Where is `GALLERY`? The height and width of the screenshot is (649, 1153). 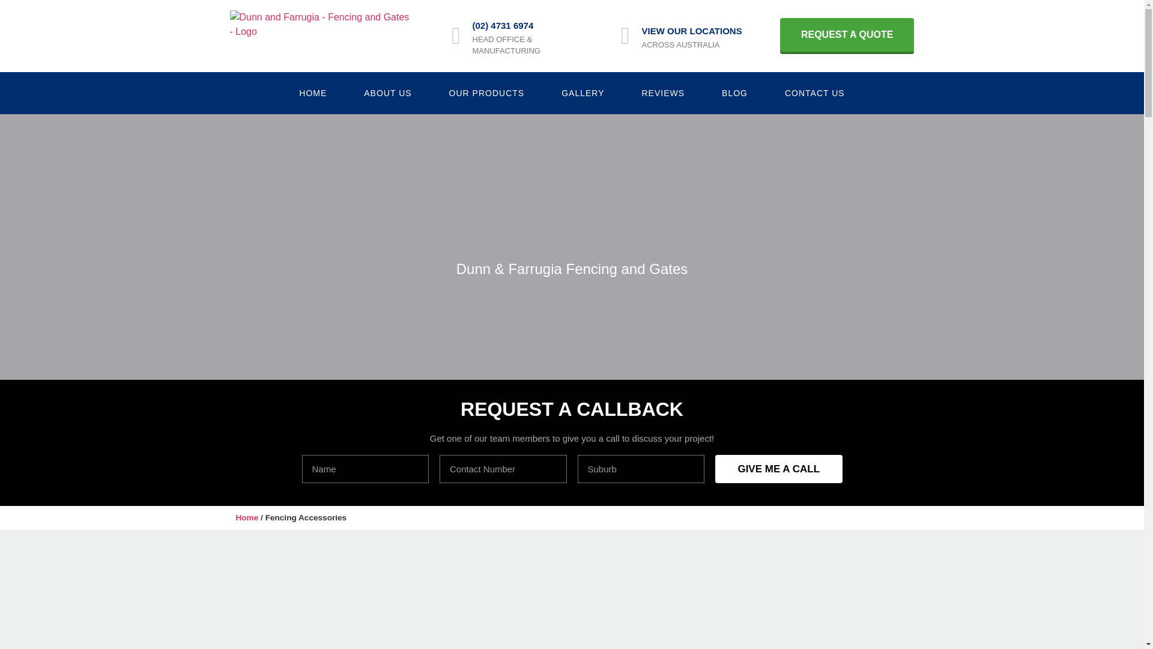
GALLERY is located at coordinates (583, 93).